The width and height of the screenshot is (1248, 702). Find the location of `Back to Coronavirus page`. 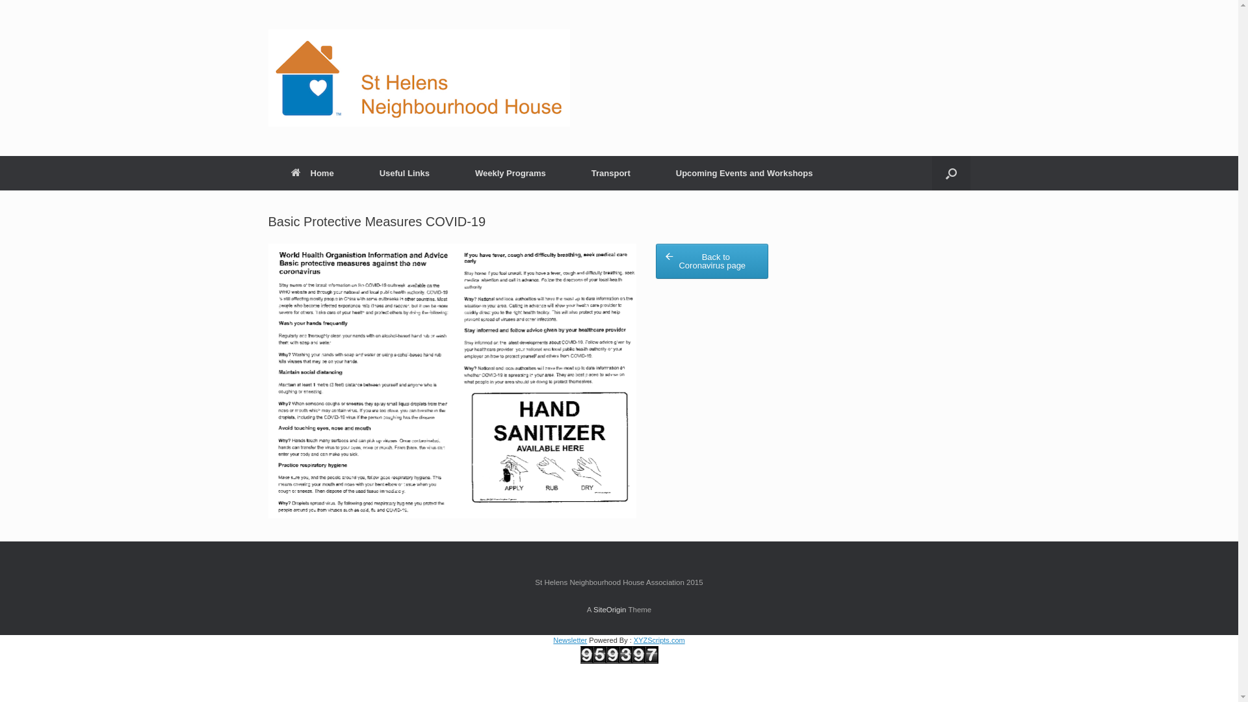

Back to Coronavirus page is located at coordinates (712, 261).